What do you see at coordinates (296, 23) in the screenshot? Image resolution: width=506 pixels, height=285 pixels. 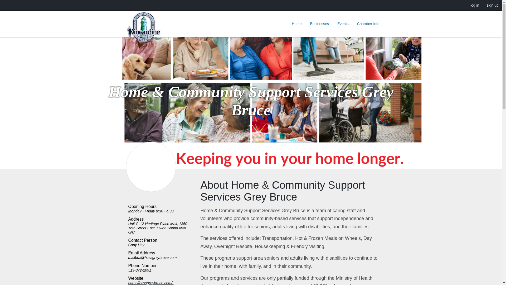 I see `Home` at bounding box center [296, 23].